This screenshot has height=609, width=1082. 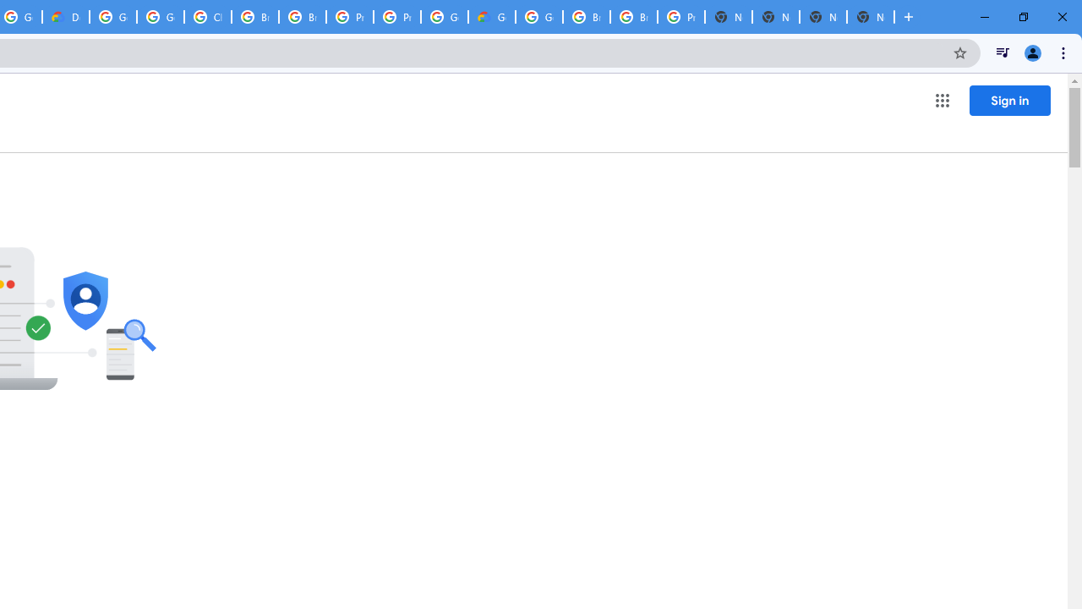 I want to click on Google Cloud Platform, so click(x=113, y=17).